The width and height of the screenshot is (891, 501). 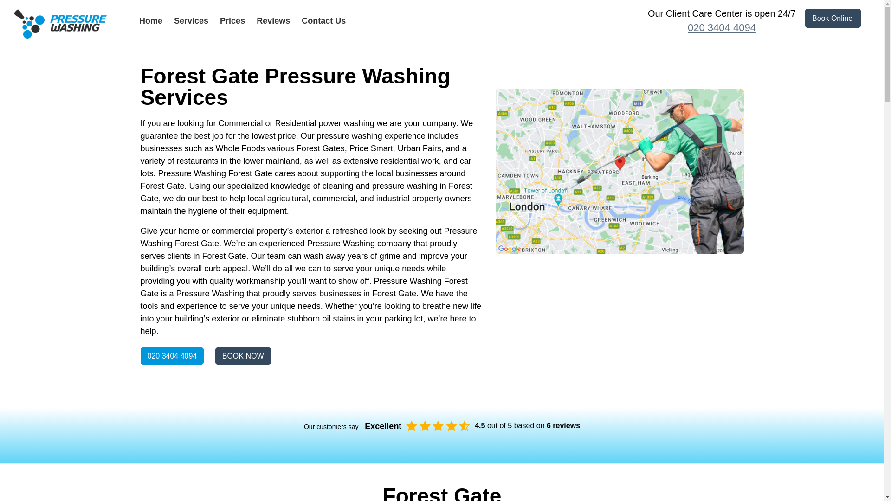 I want to click on 020 3404 4094, so click(x=721, y=28).